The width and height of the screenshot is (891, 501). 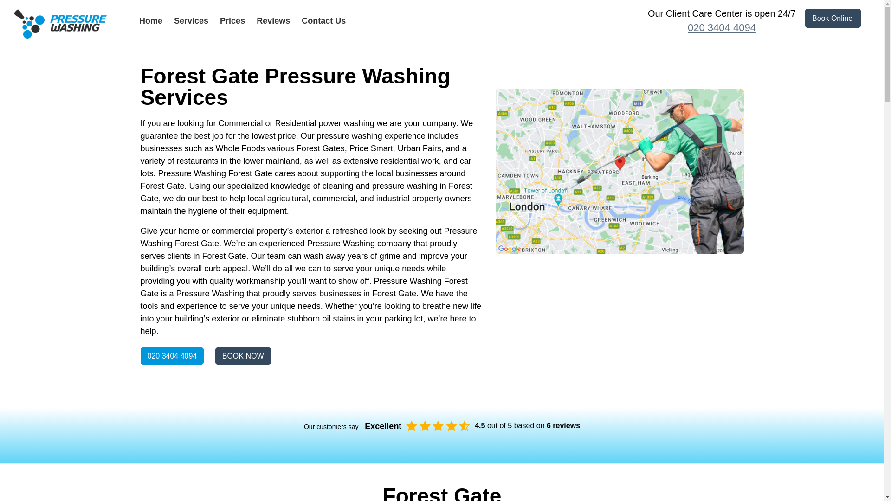 I want to click on 020 3404 4094, so click(x=721, y=28).